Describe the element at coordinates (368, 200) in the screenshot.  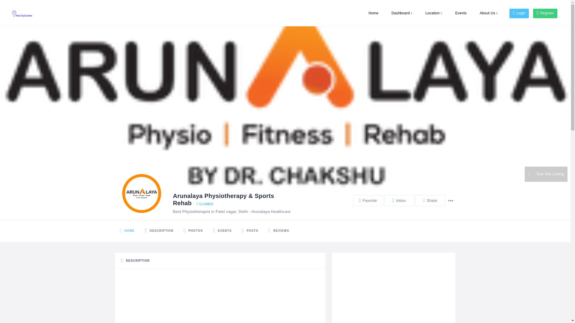
I see `Favorite` at that location.